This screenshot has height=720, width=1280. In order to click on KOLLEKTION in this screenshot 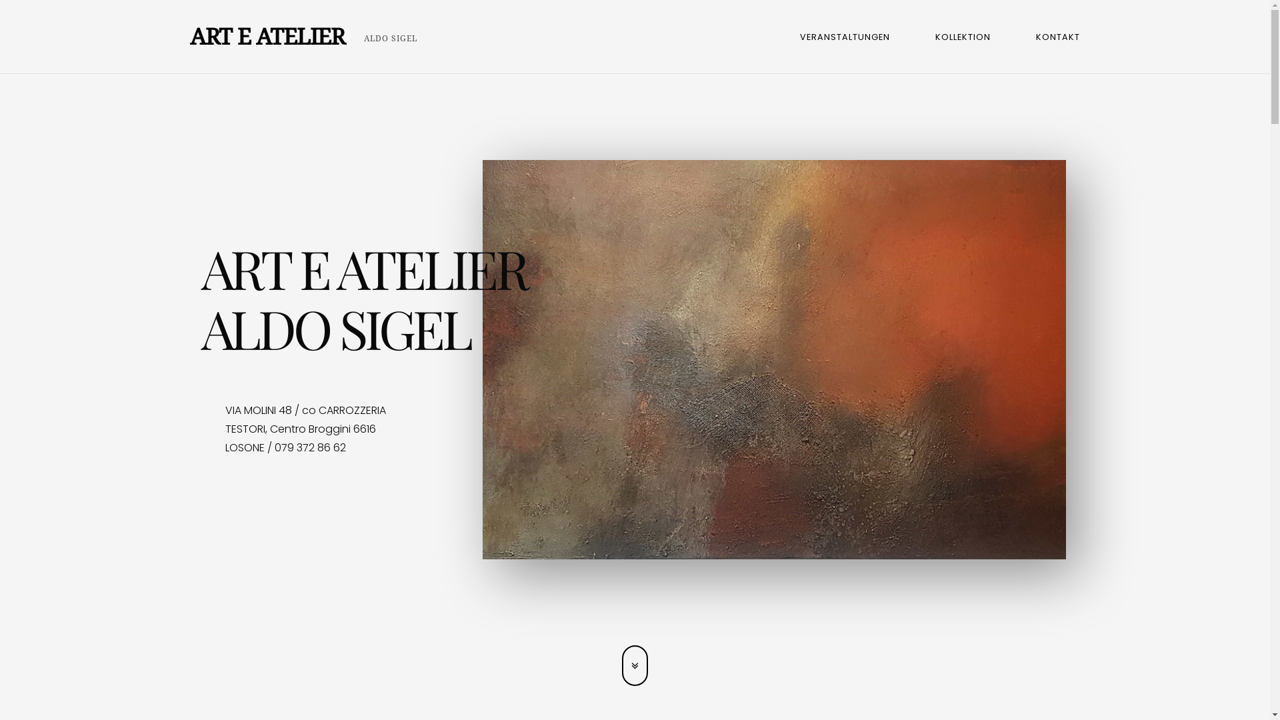, I will do `click(963, 37)`.